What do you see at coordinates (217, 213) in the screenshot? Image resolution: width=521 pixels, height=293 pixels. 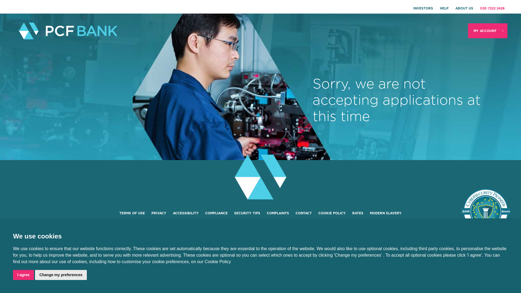 I see `COMPLIANCE` at bounding box center [217, 213].